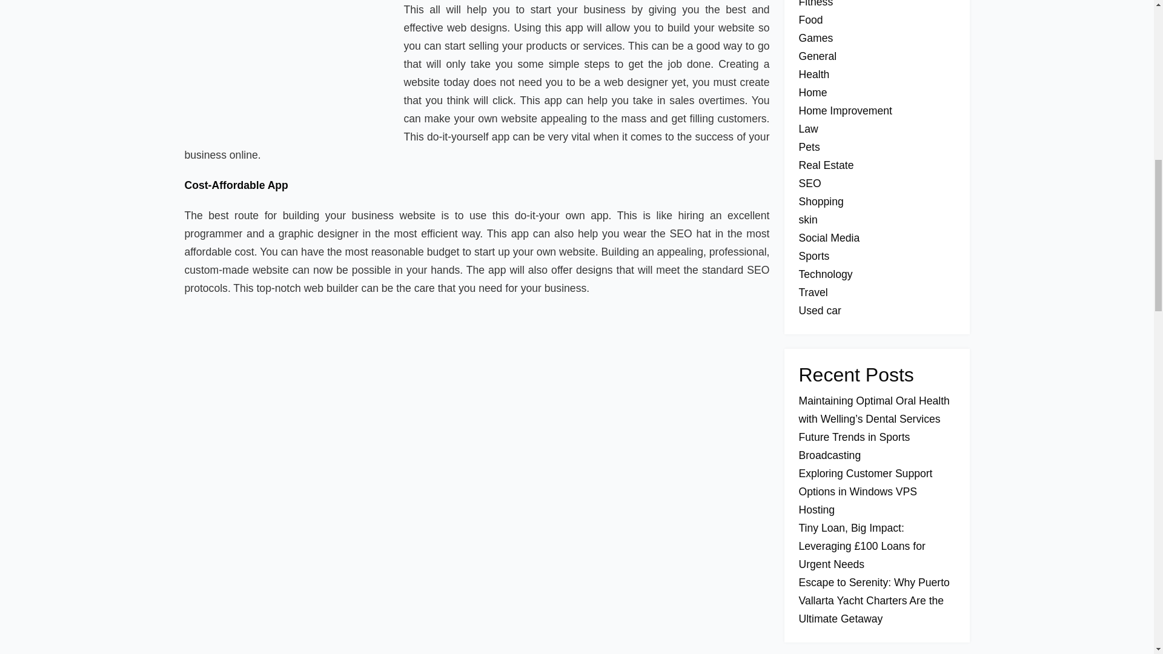 This screenshot has width=1163, height=654. Describe the element at coordinates (813, 74) in the screenshot. I see `Health` at that location.